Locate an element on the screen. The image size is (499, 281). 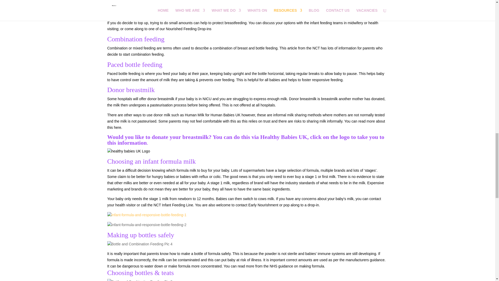
Feeding Drop-ins is located at coordinates (197, 29).